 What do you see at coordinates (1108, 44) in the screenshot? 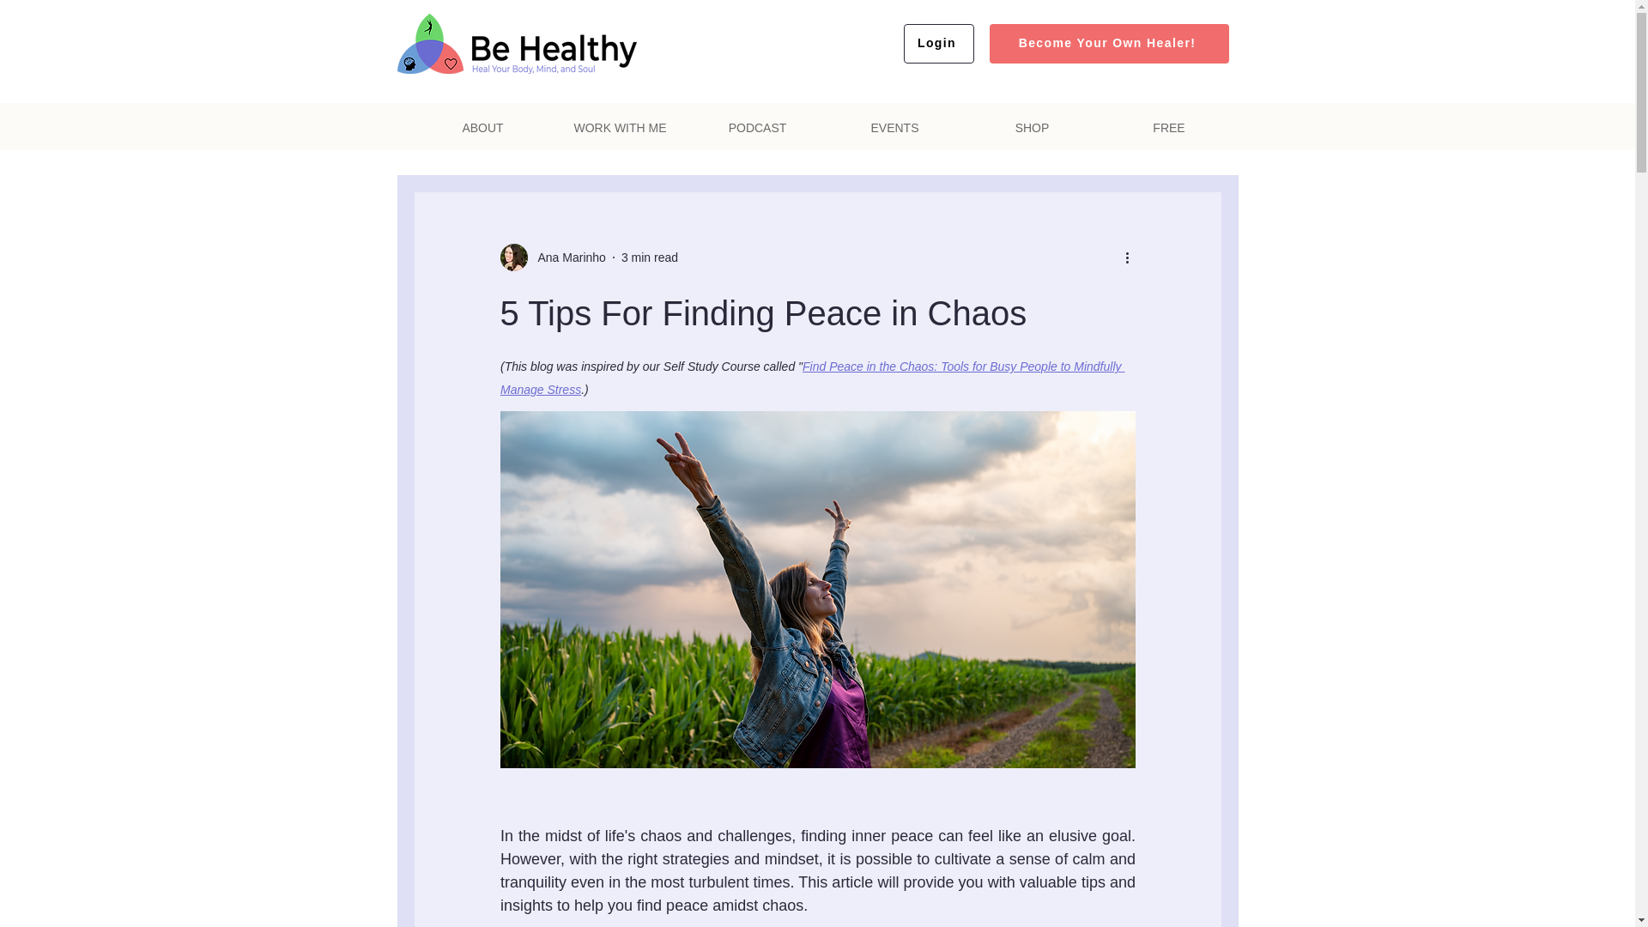
I see `Become Your Own Healer!` at bounding box center [1108, 44].